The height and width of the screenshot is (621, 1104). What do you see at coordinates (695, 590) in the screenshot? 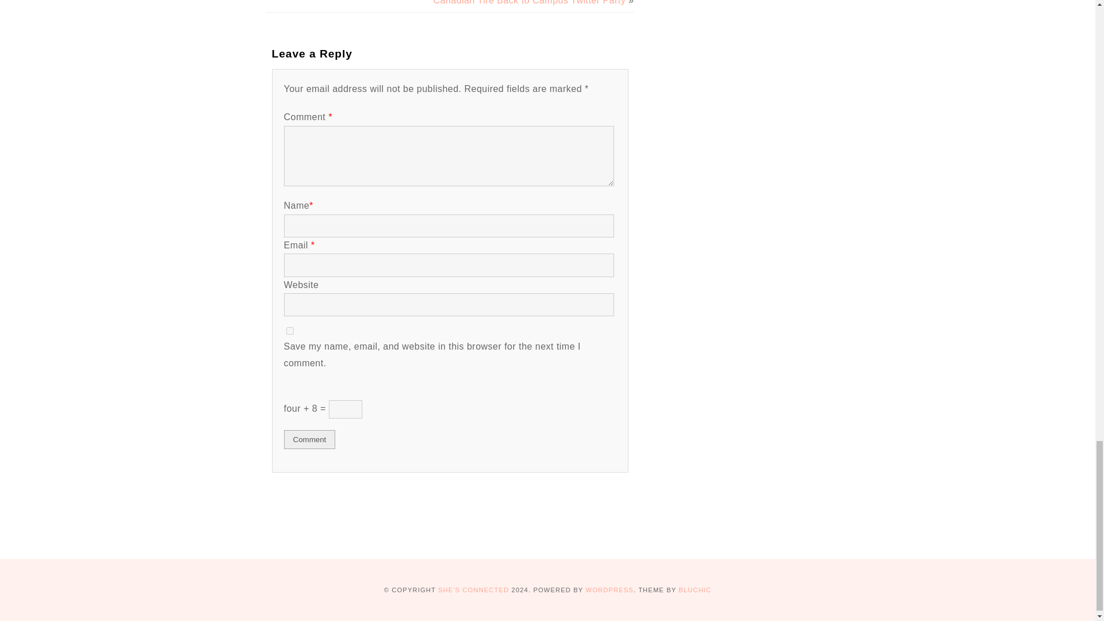
I see `BLUCHIC` at bounding box center [695, 590].